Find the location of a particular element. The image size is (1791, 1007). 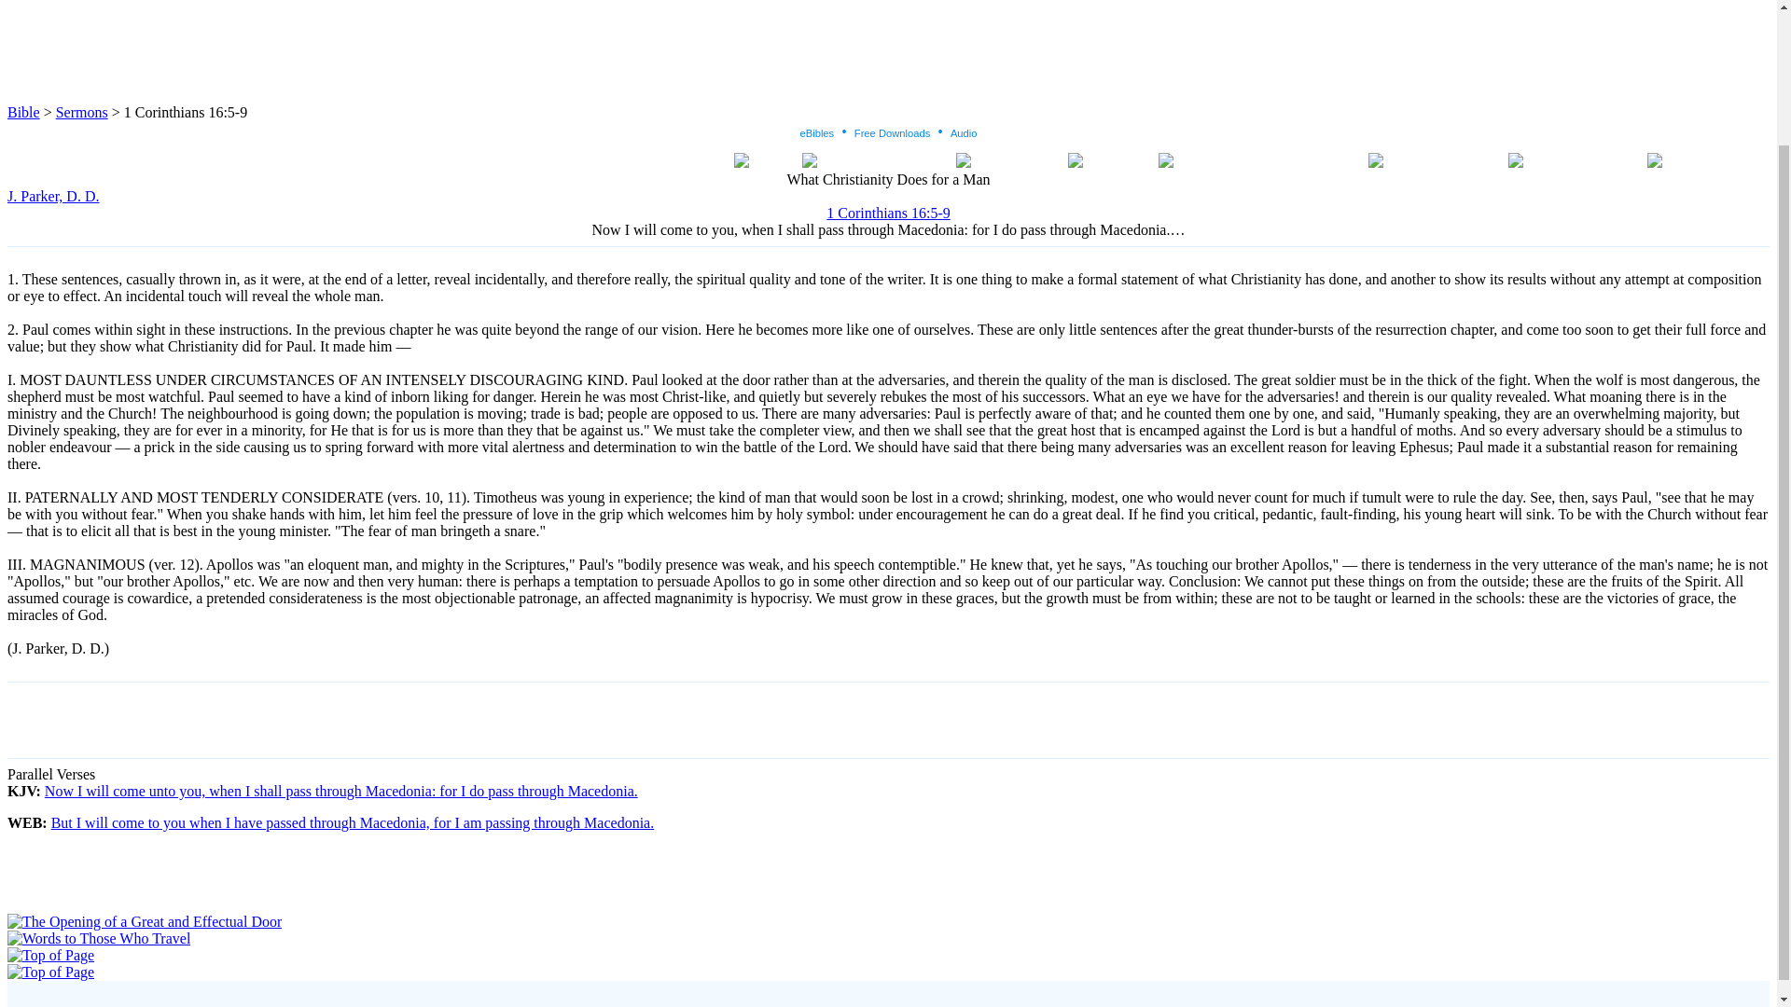

Top of Page is located at coordinates (50, 972).